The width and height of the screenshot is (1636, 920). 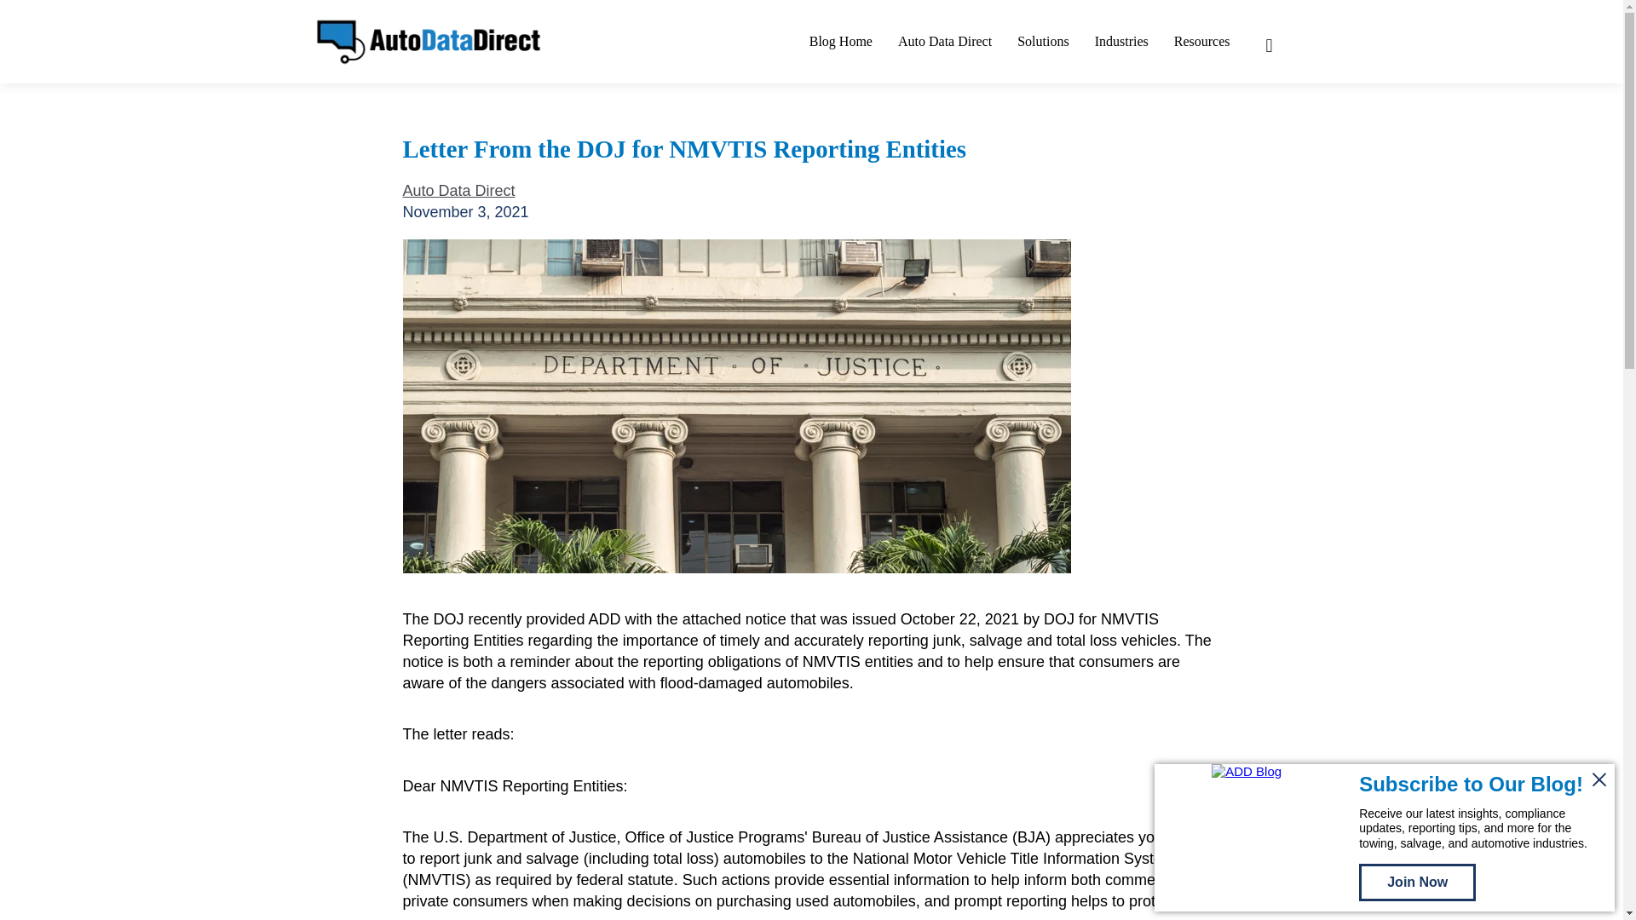 I want to click on Blog Home, so click(x=841, y=41).